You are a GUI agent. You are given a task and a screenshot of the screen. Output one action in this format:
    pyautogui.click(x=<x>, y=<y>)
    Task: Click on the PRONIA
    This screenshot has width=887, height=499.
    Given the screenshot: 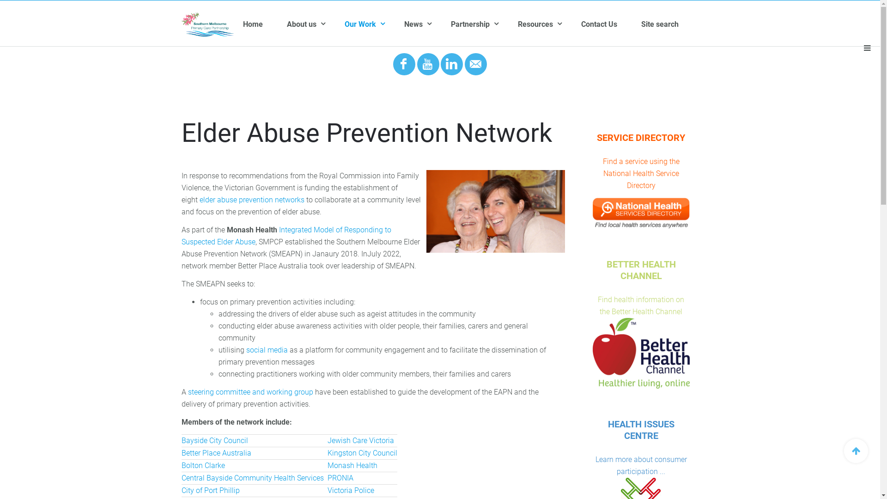 What is the action you would take?
    pyautogui.click(x=340, y=478)
    